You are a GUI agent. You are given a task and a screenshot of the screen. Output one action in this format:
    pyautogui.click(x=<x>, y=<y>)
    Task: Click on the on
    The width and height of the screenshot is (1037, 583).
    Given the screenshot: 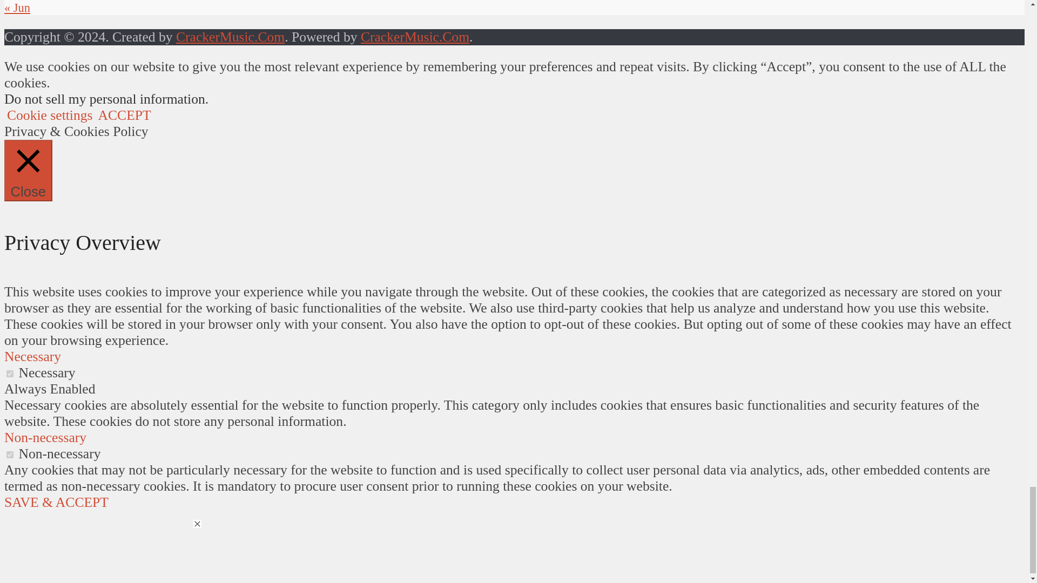 What is the action you would take?
    pyautogui.click(x=10, y=455)
    